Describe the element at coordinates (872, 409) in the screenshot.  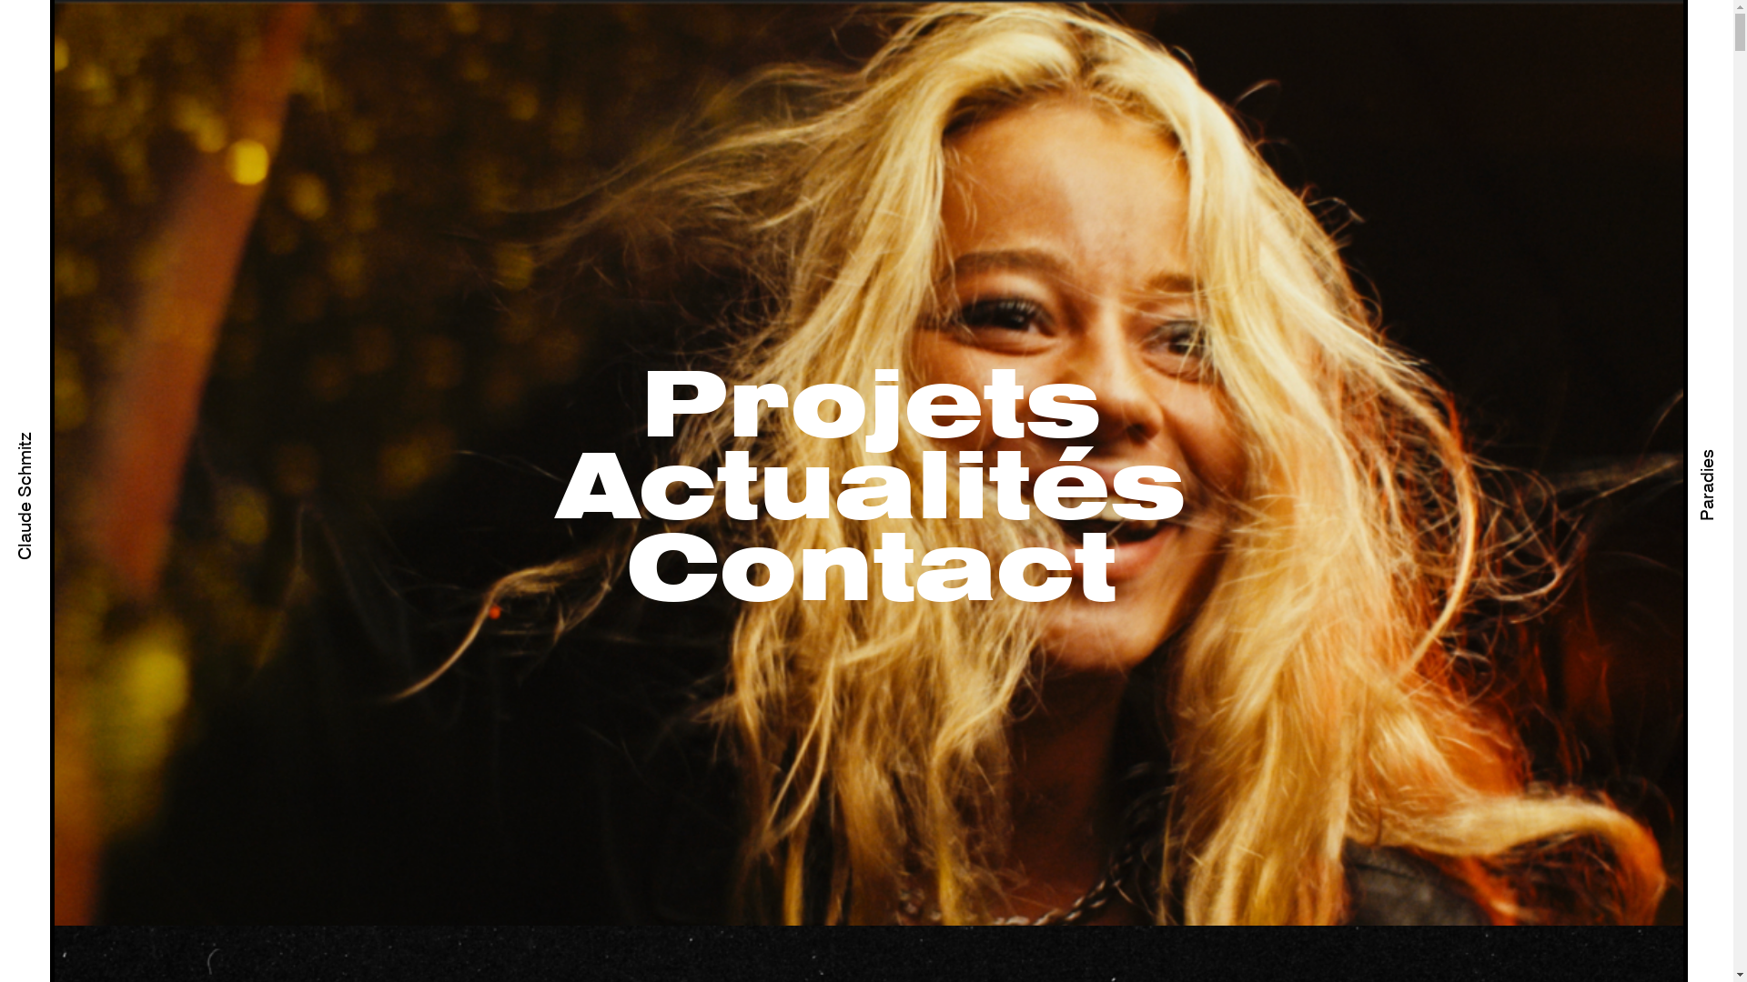
I see `Projets` at that location.